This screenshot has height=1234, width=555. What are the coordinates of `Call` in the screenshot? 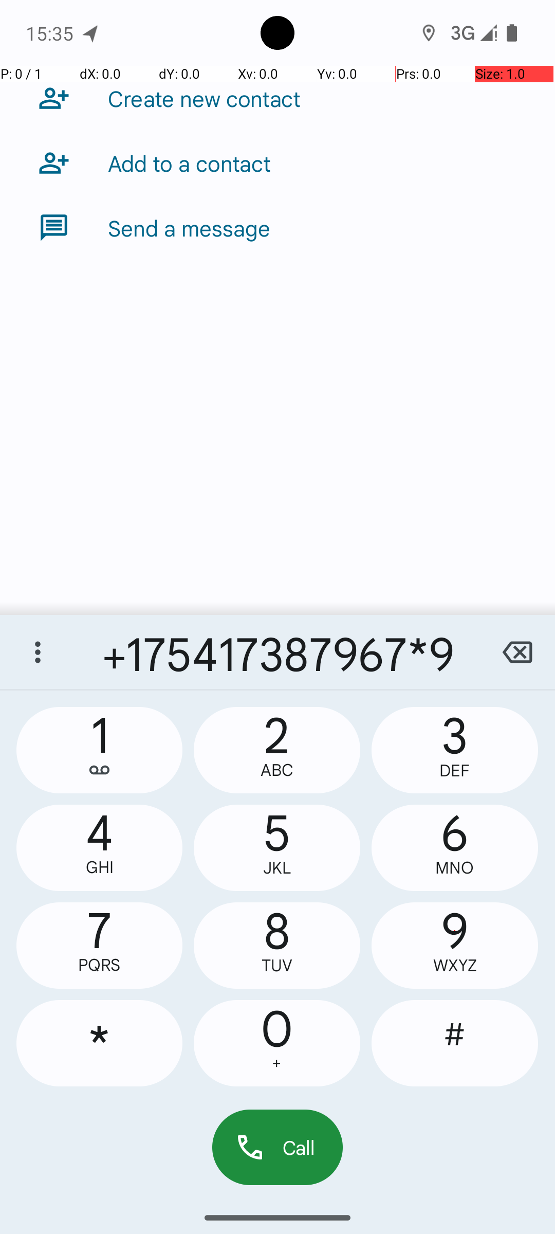 It's located at (277, 1148).